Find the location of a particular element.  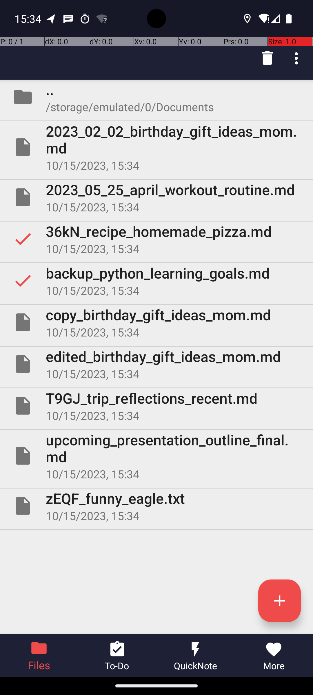

File copy_birthday_gift_ideas_mom.md  is located at coordinates (156, 322).